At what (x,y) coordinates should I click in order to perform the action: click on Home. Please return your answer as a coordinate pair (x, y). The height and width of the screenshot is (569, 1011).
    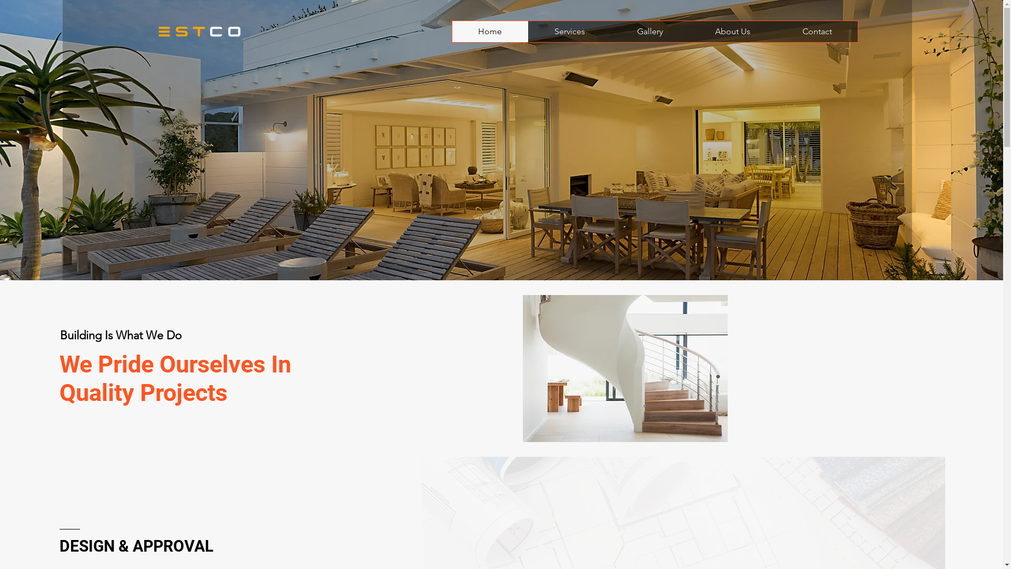
    Looking at the image, I should click on (490, 32).